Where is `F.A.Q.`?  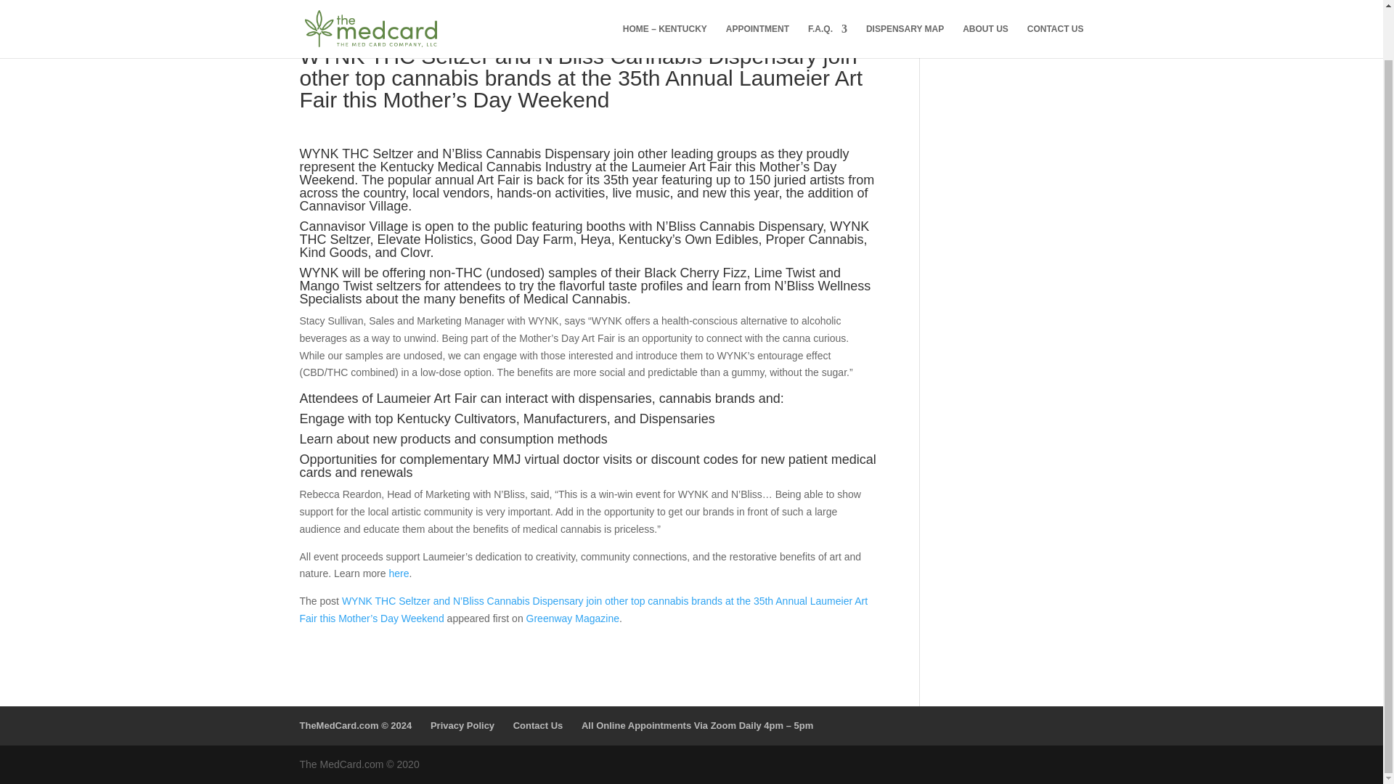 F.A.Q. is located at coordinates (828, 1).